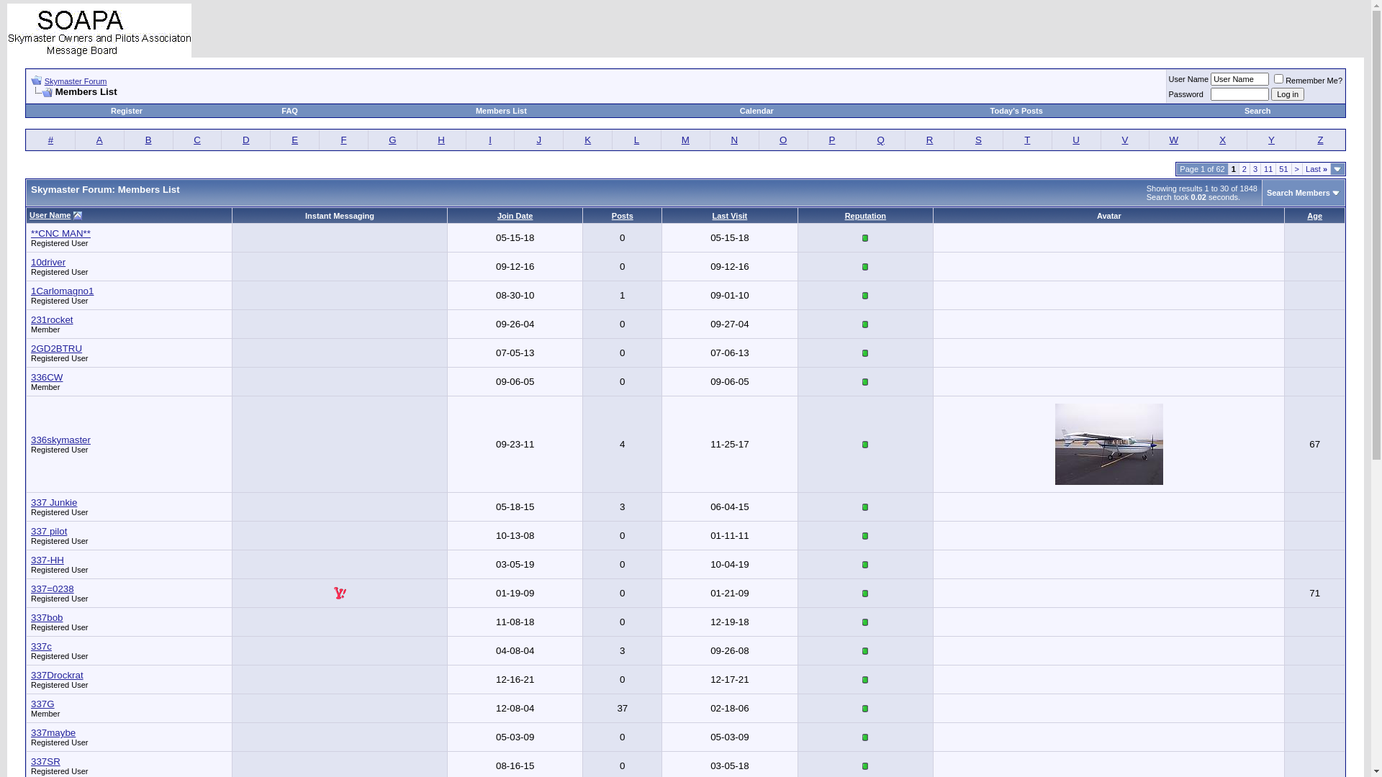 Image resolution: width=1382 pixels, height=777 pixels. Describe the element at coordinates (832, 140) in the screenshot. I see `P` at that location.